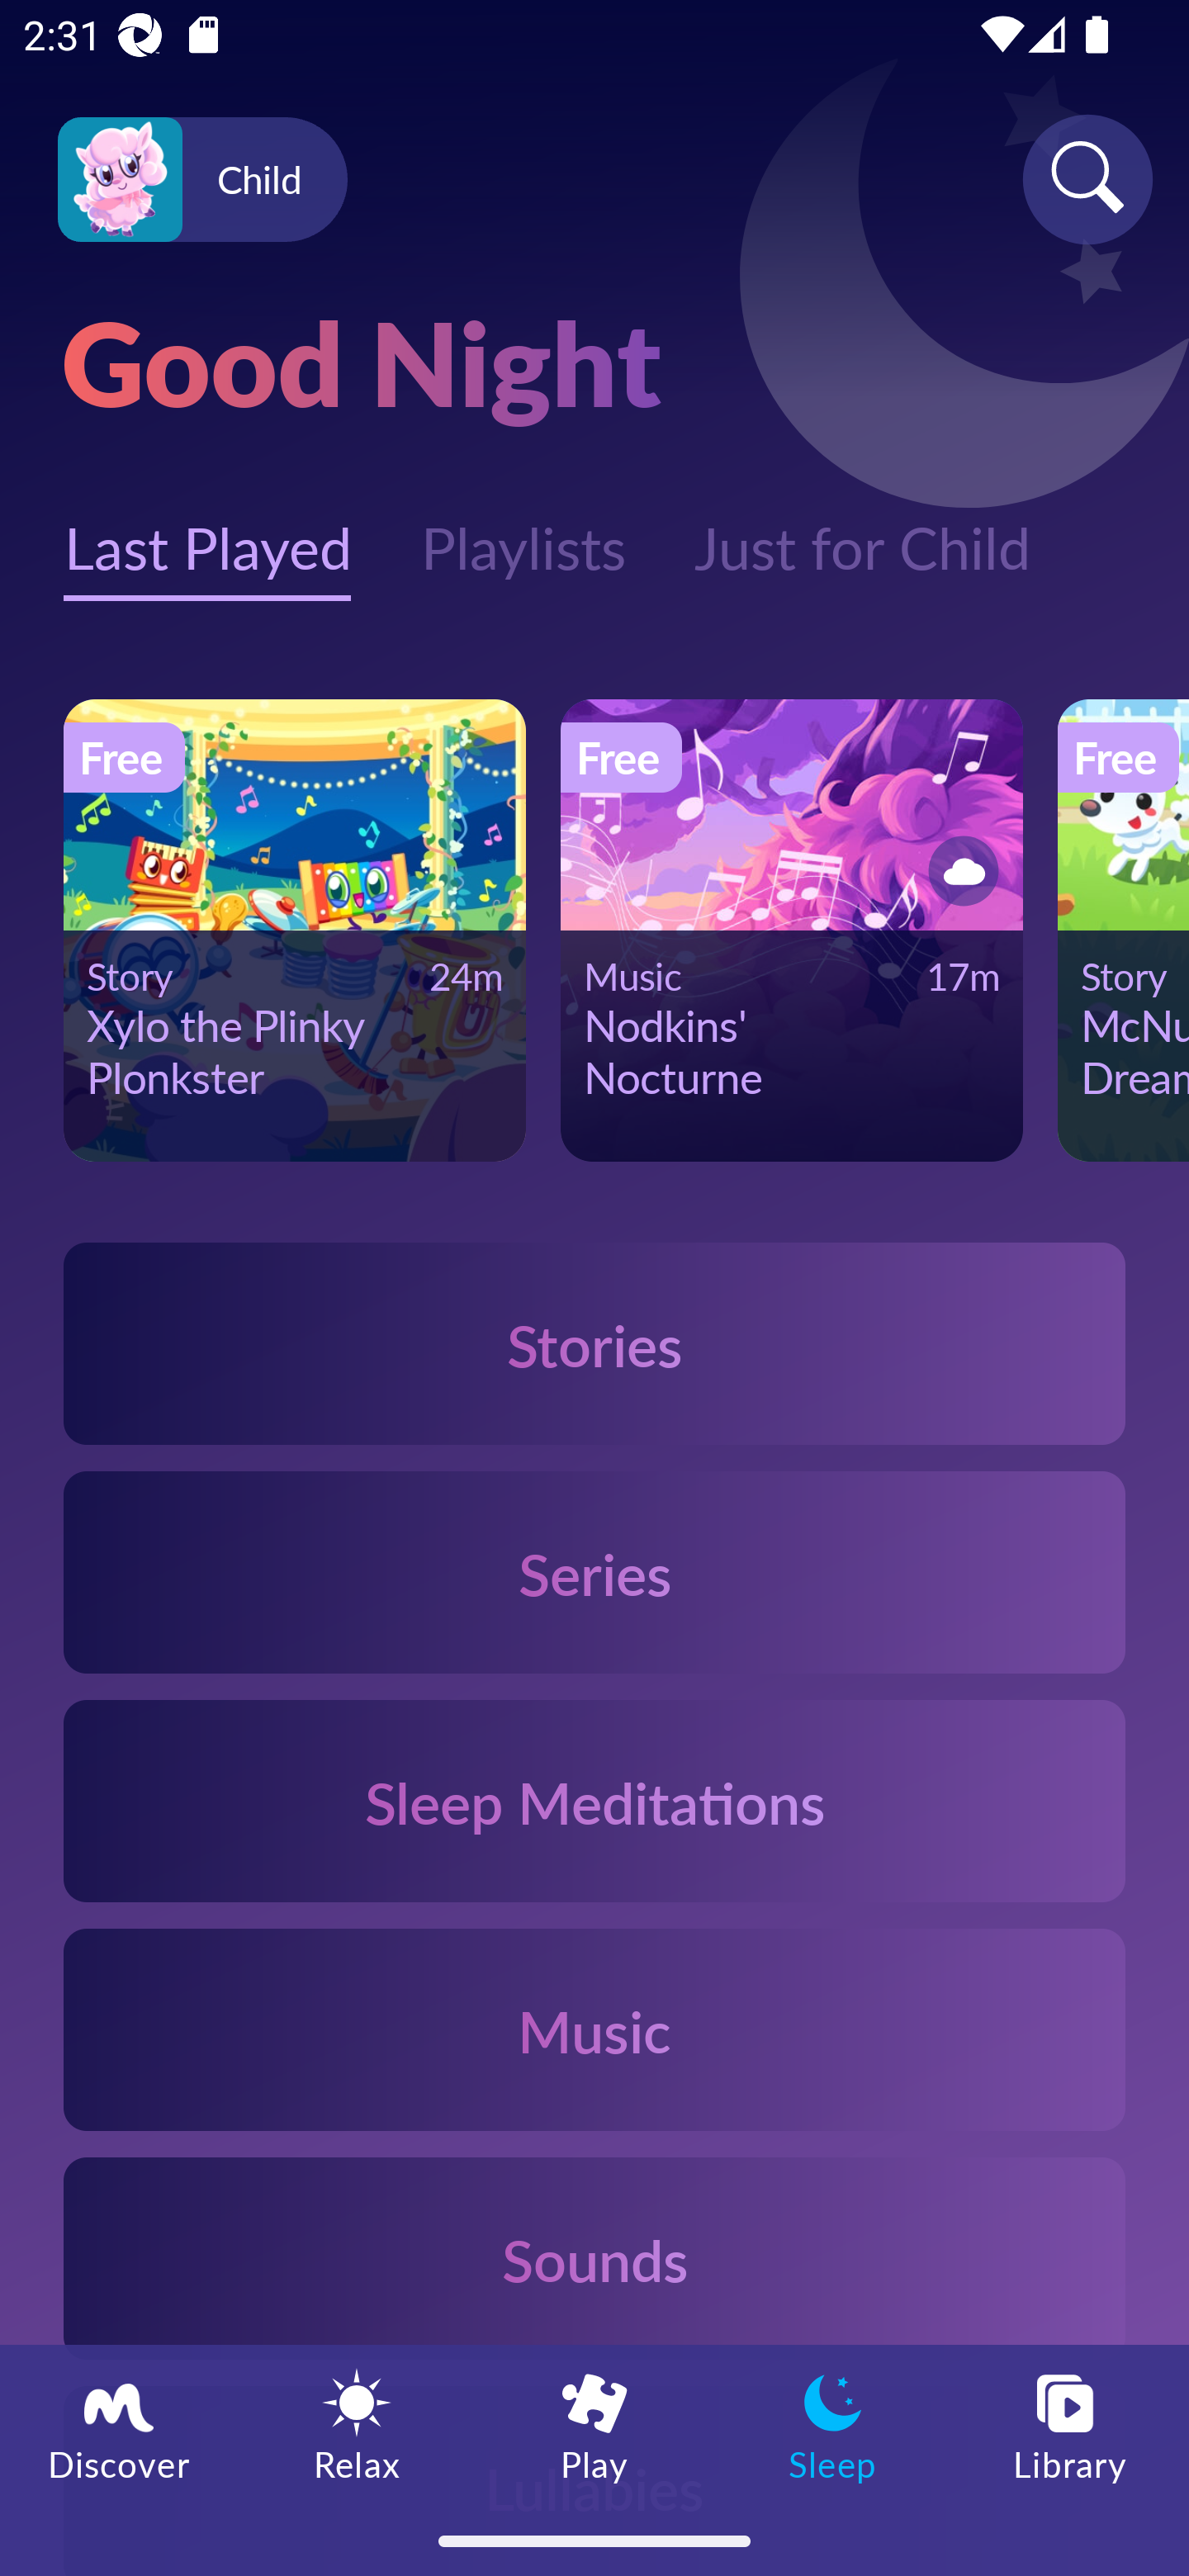  I want to click on Button, so click(958, 870).